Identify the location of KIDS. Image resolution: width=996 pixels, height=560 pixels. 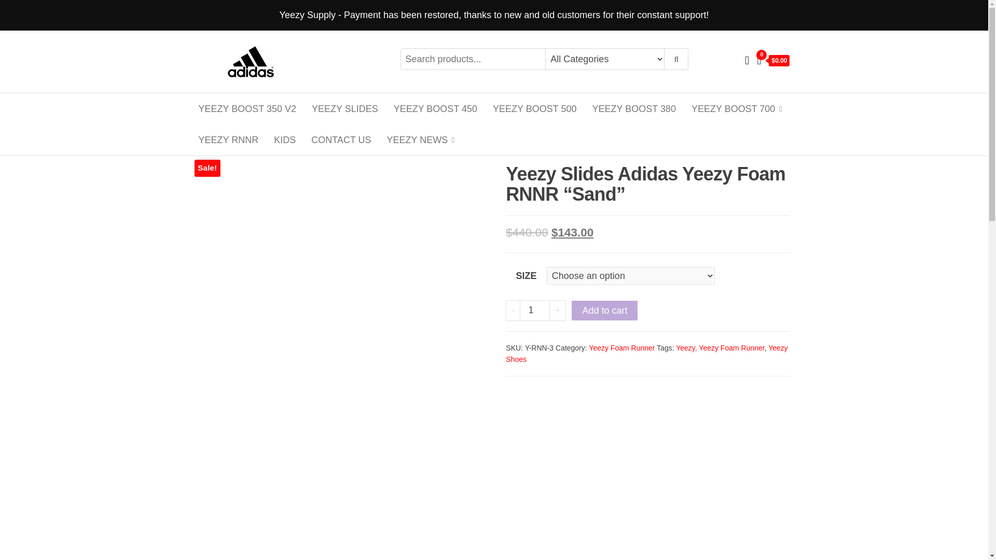
(284, 140).